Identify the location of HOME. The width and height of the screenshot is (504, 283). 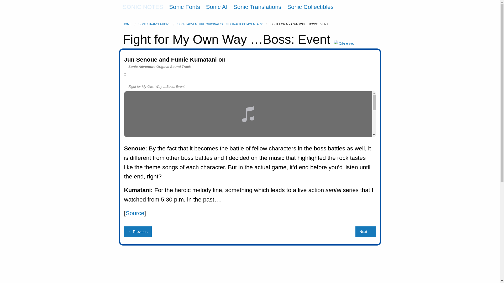
(127, 24).